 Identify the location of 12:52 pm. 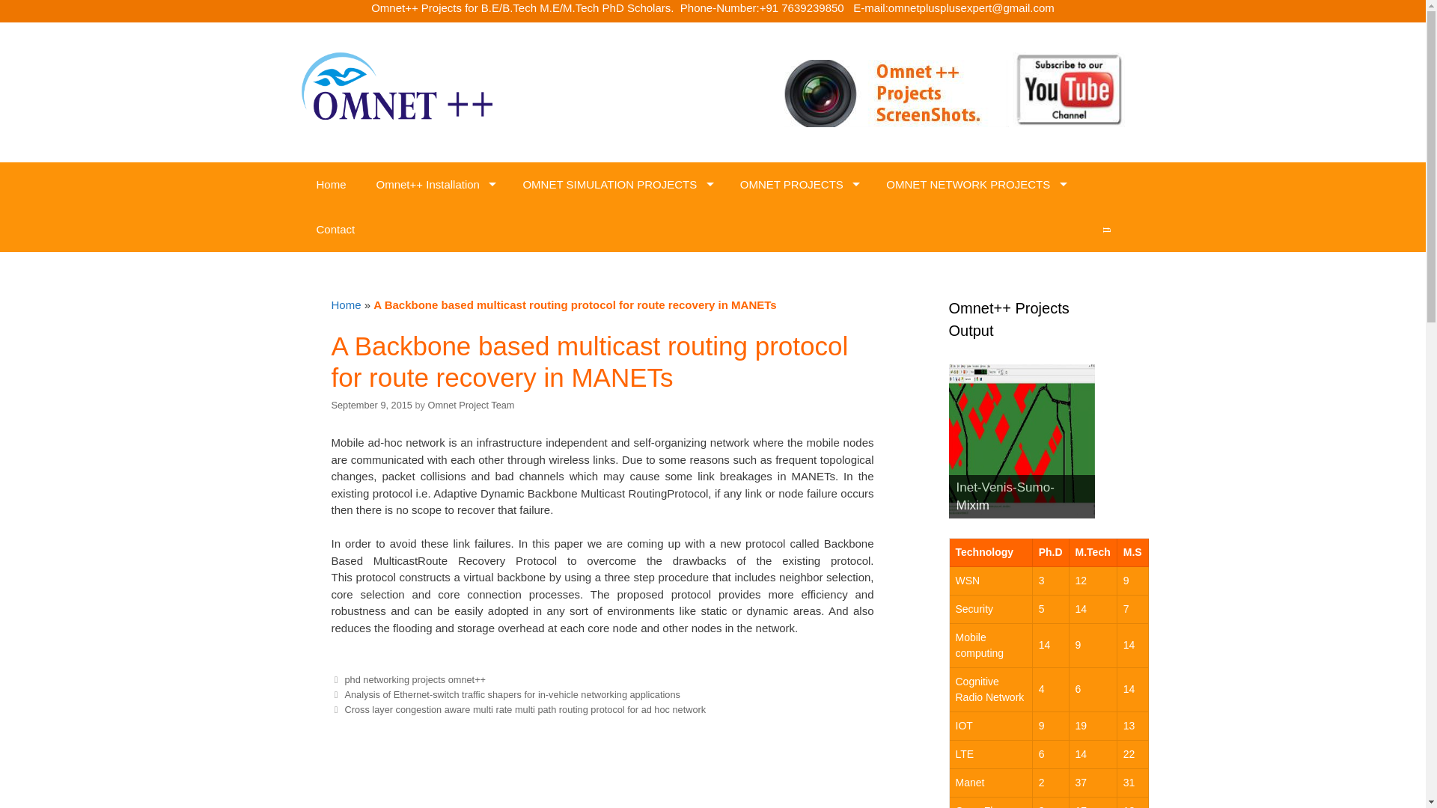
(370, 404).